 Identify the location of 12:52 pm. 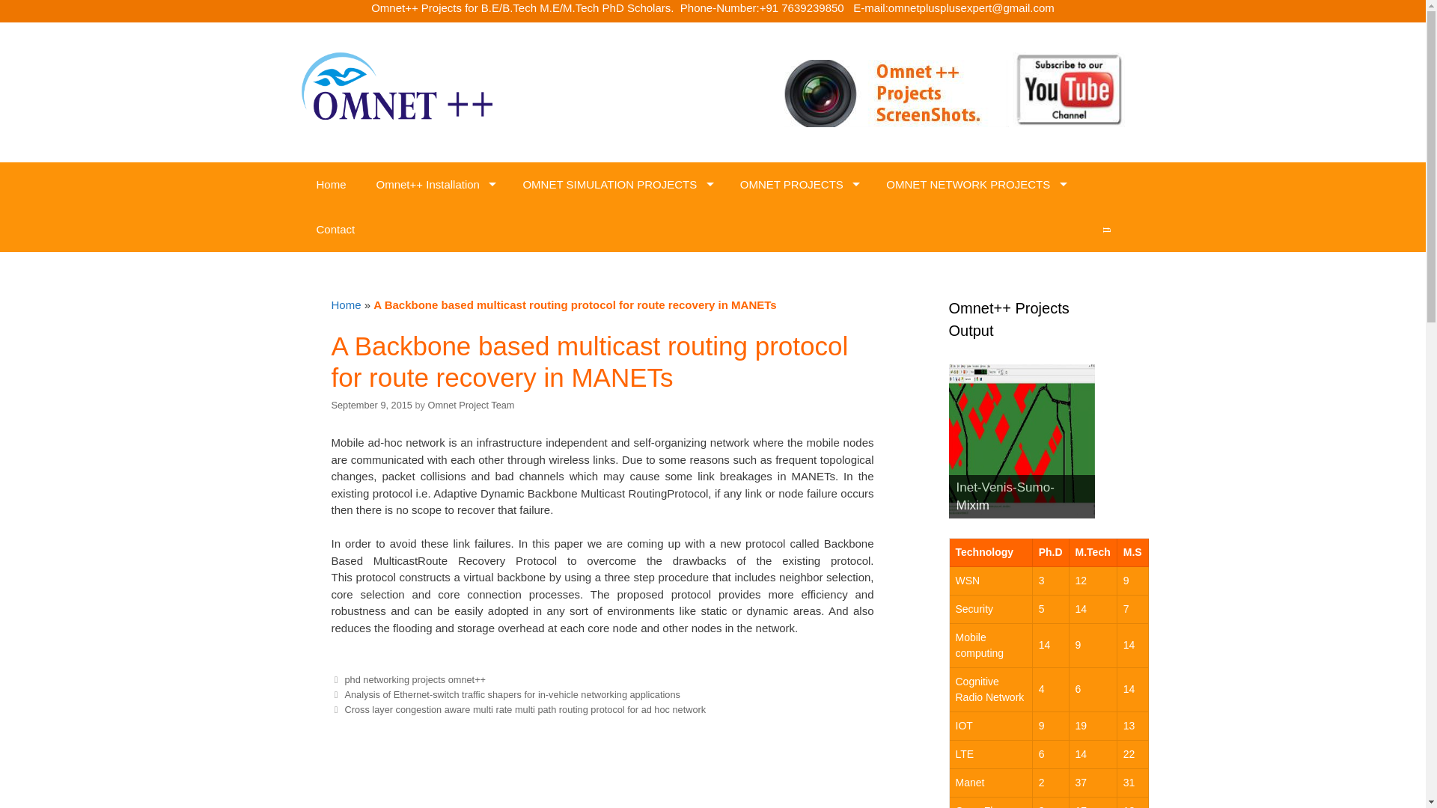
(370, 404).